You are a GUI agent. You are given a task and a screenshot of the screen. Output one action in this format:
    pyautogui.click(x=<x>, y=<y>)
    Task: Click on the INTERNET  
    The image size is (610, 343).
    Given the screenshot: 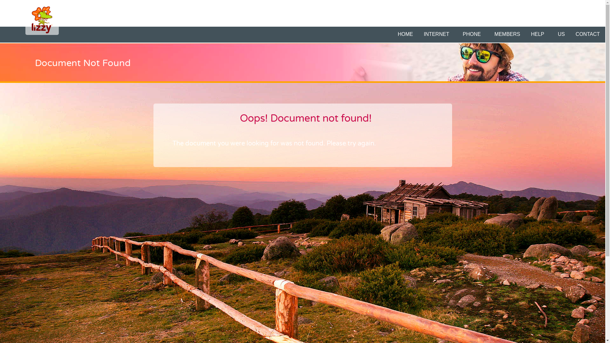 What is the action you would take?
    pyautogui.click(x=438, y=34)
    